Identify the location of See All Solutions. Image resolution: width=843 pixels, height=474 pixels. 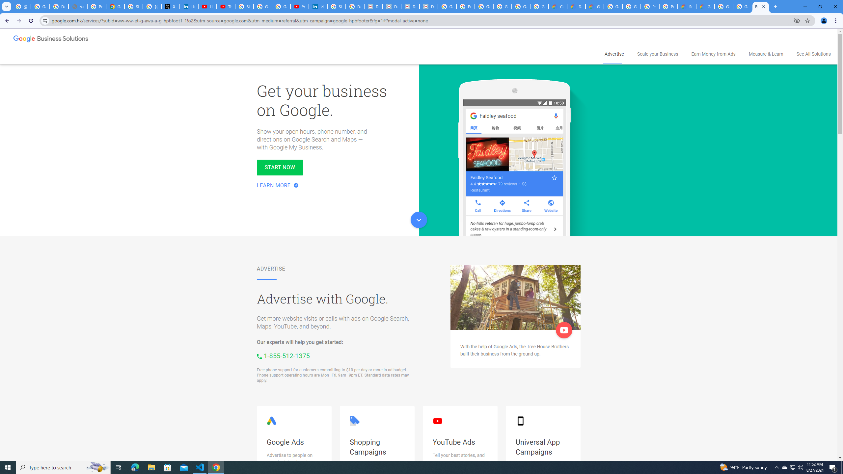
(814, 54).